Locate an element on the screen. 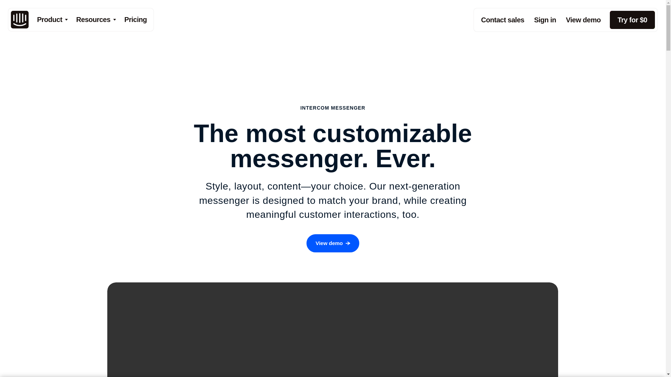 The width and height of the screenshot is (671, 377). Product is located at coordinates (52, 20).